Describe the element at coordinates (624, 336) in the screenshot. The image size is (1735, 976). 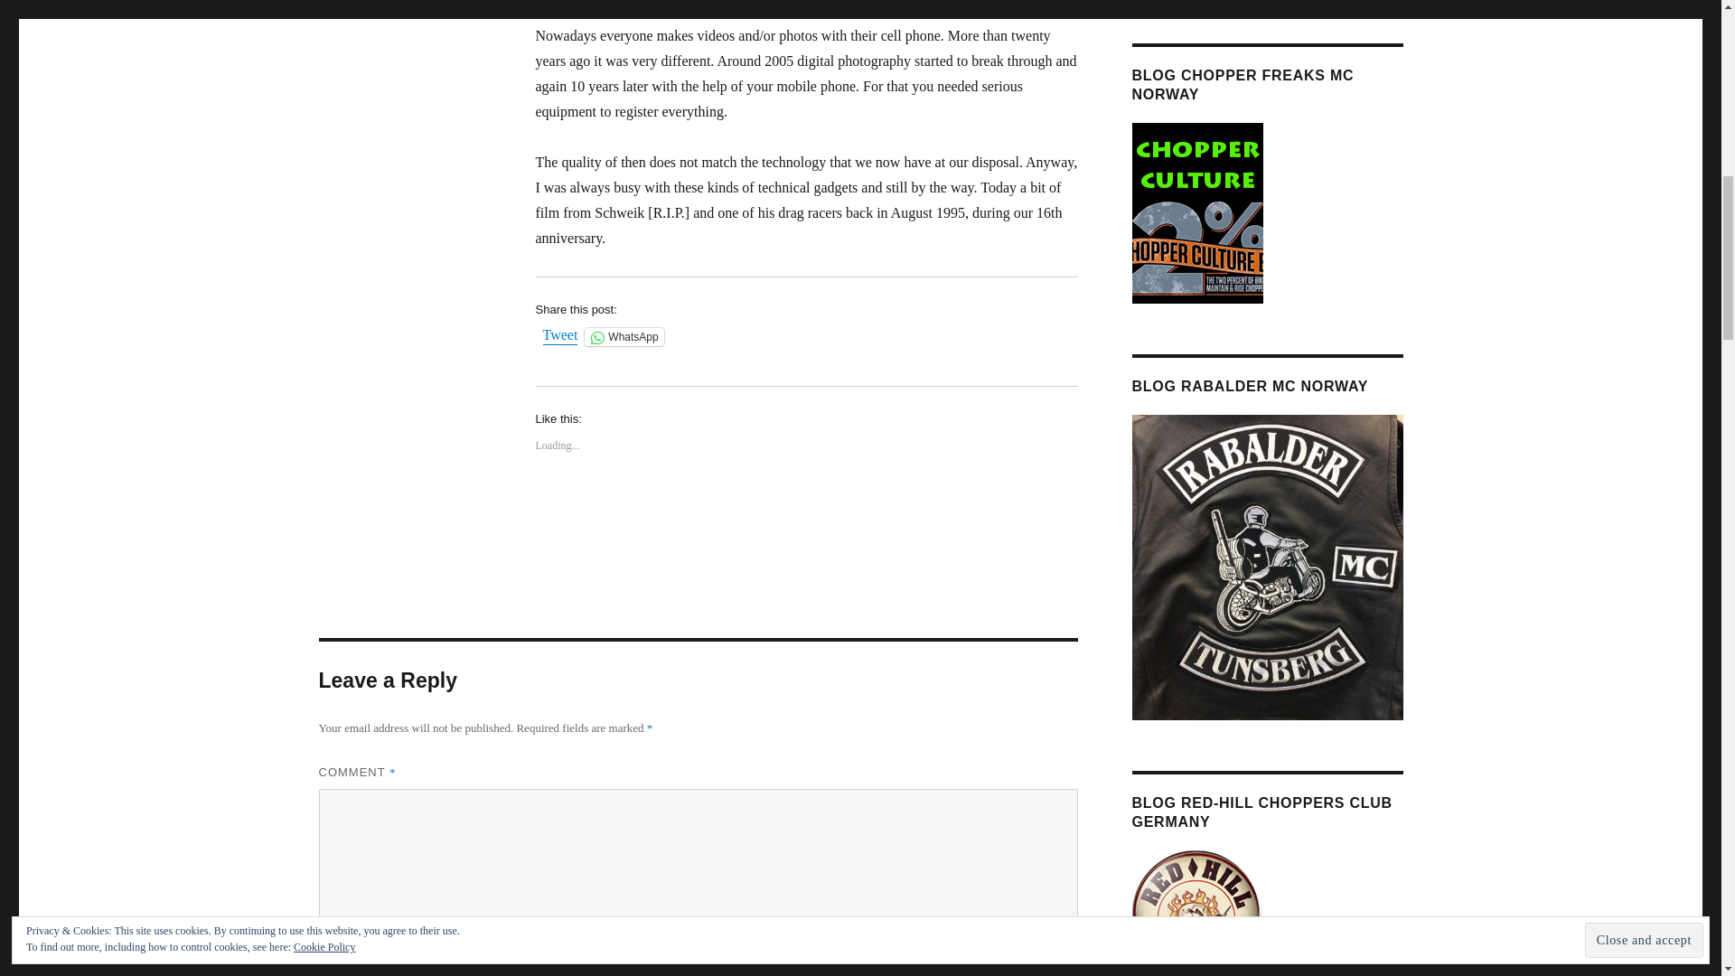
I see `Click to share on WhatsApp` at that location.